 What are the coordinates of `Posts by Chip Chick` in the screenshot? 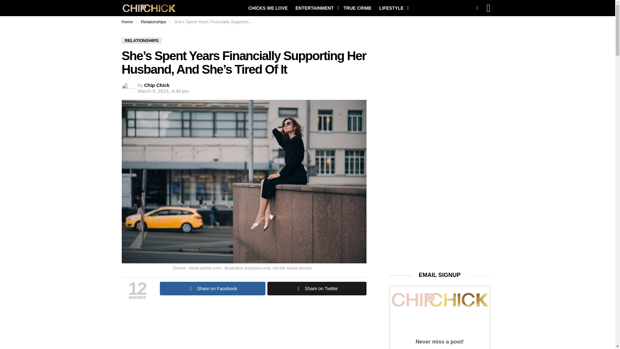 It's located at (157, 85).